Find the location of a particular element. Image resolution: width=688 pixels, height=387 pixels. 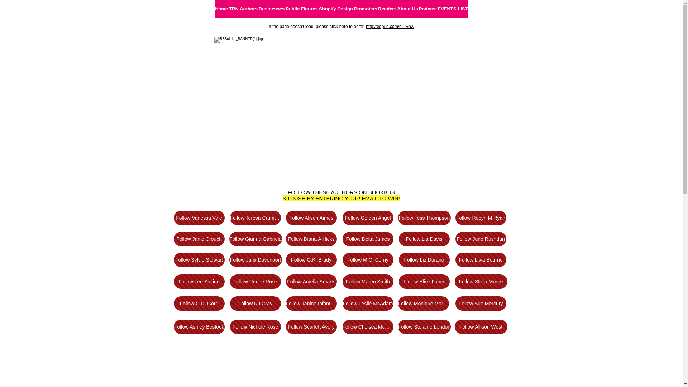

Follow Stella Moore is located at coordinates (481, 282).